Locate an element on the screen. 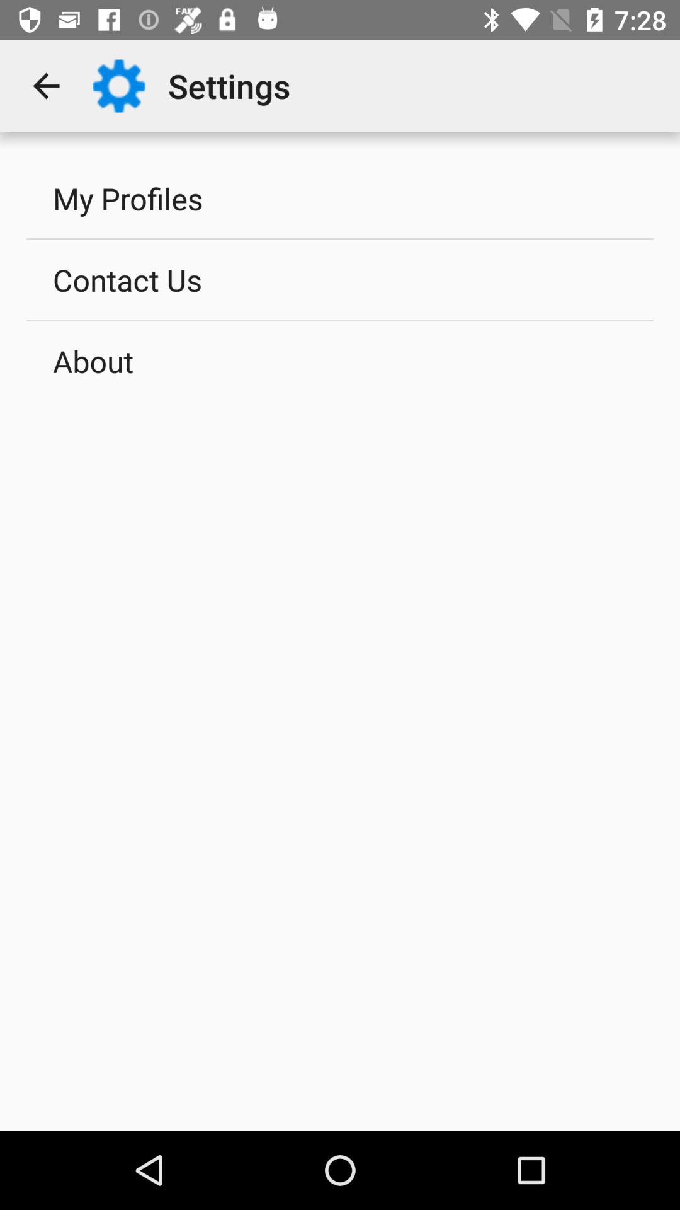 This screenshot has height=1210, width=680. choose icon above my profiles icon is located at coordinates (46, 86).